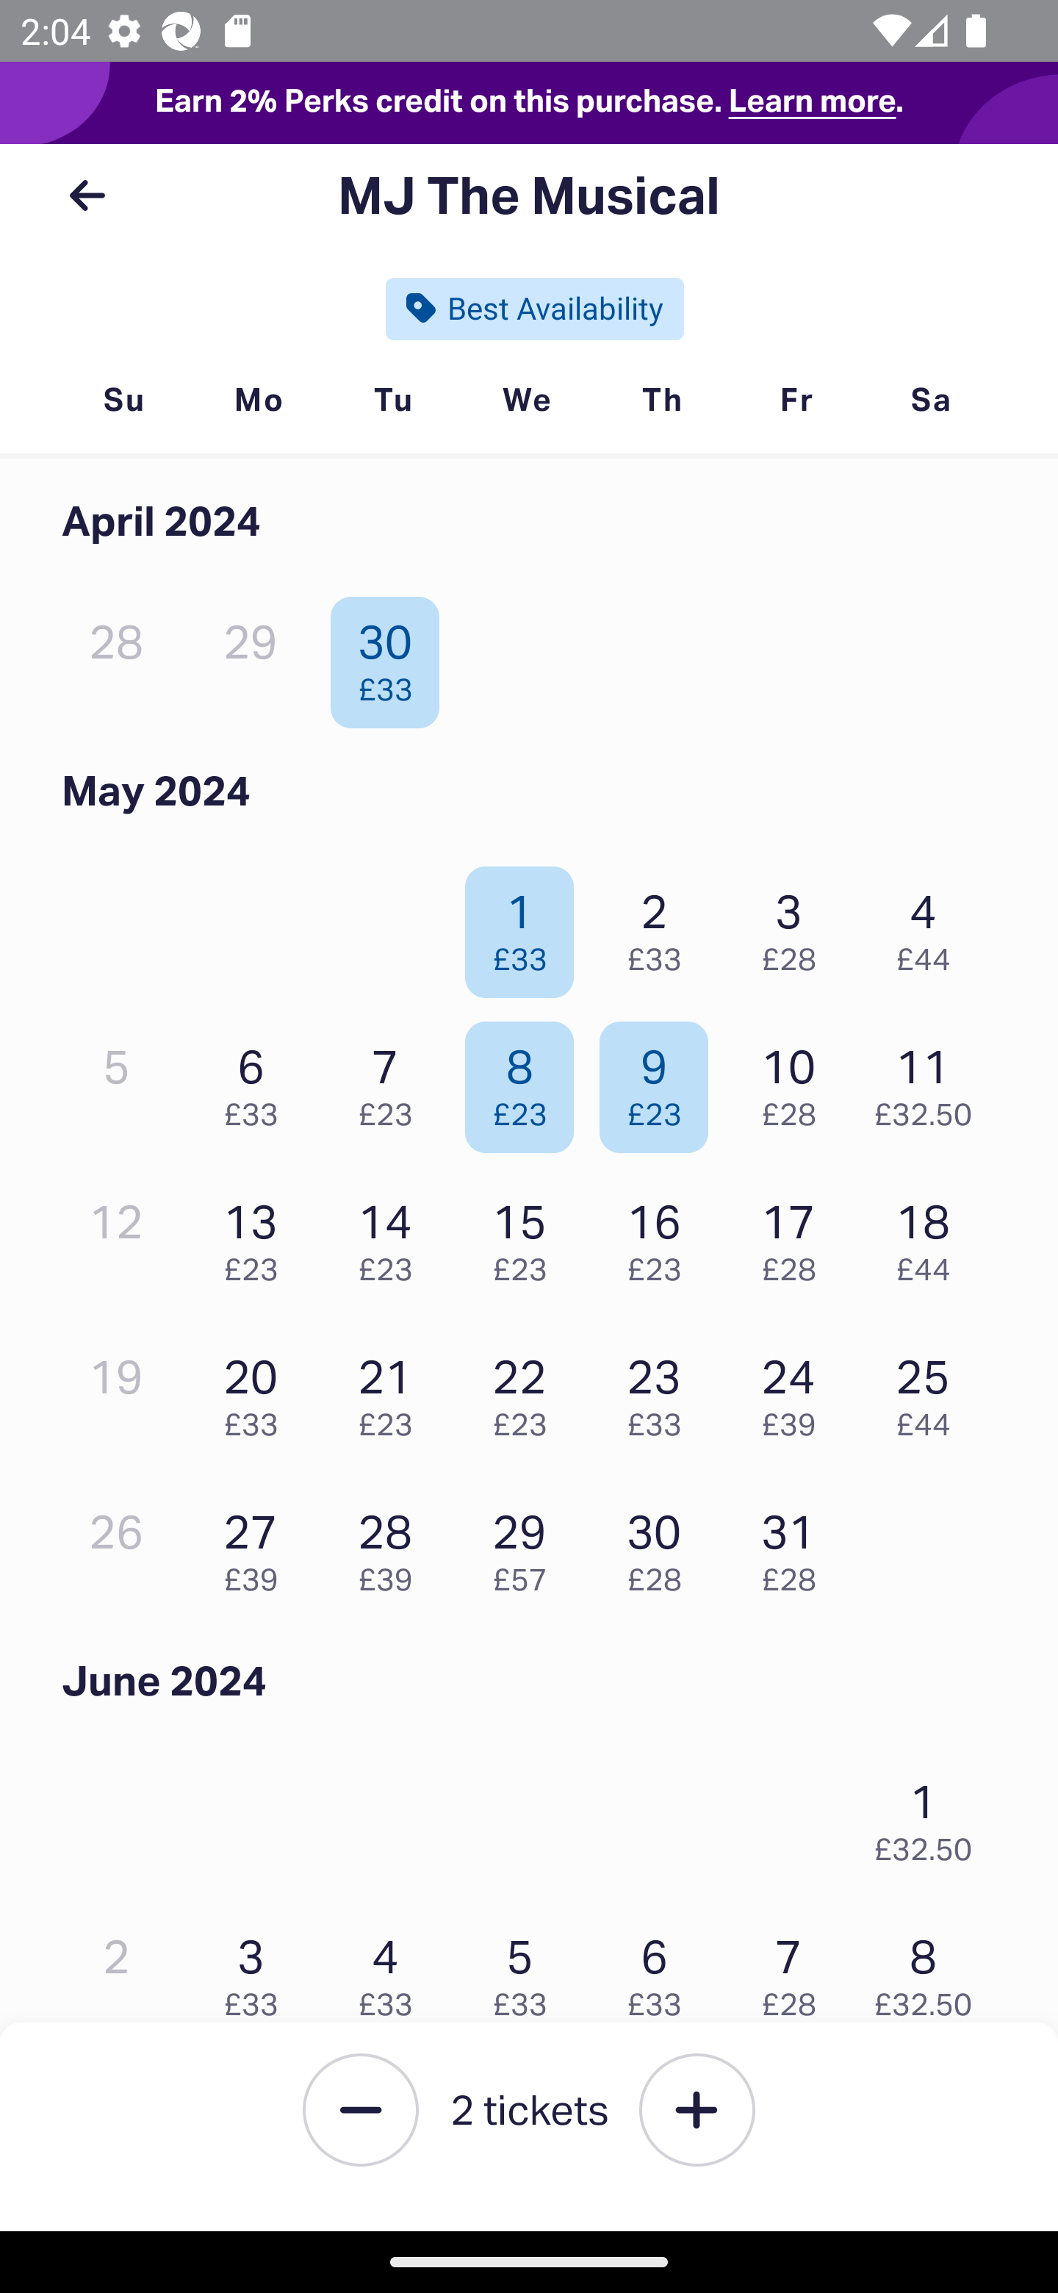 This screenshot has width=1058, height=2293. I want to click on 7 £23, so click(392, 1080).